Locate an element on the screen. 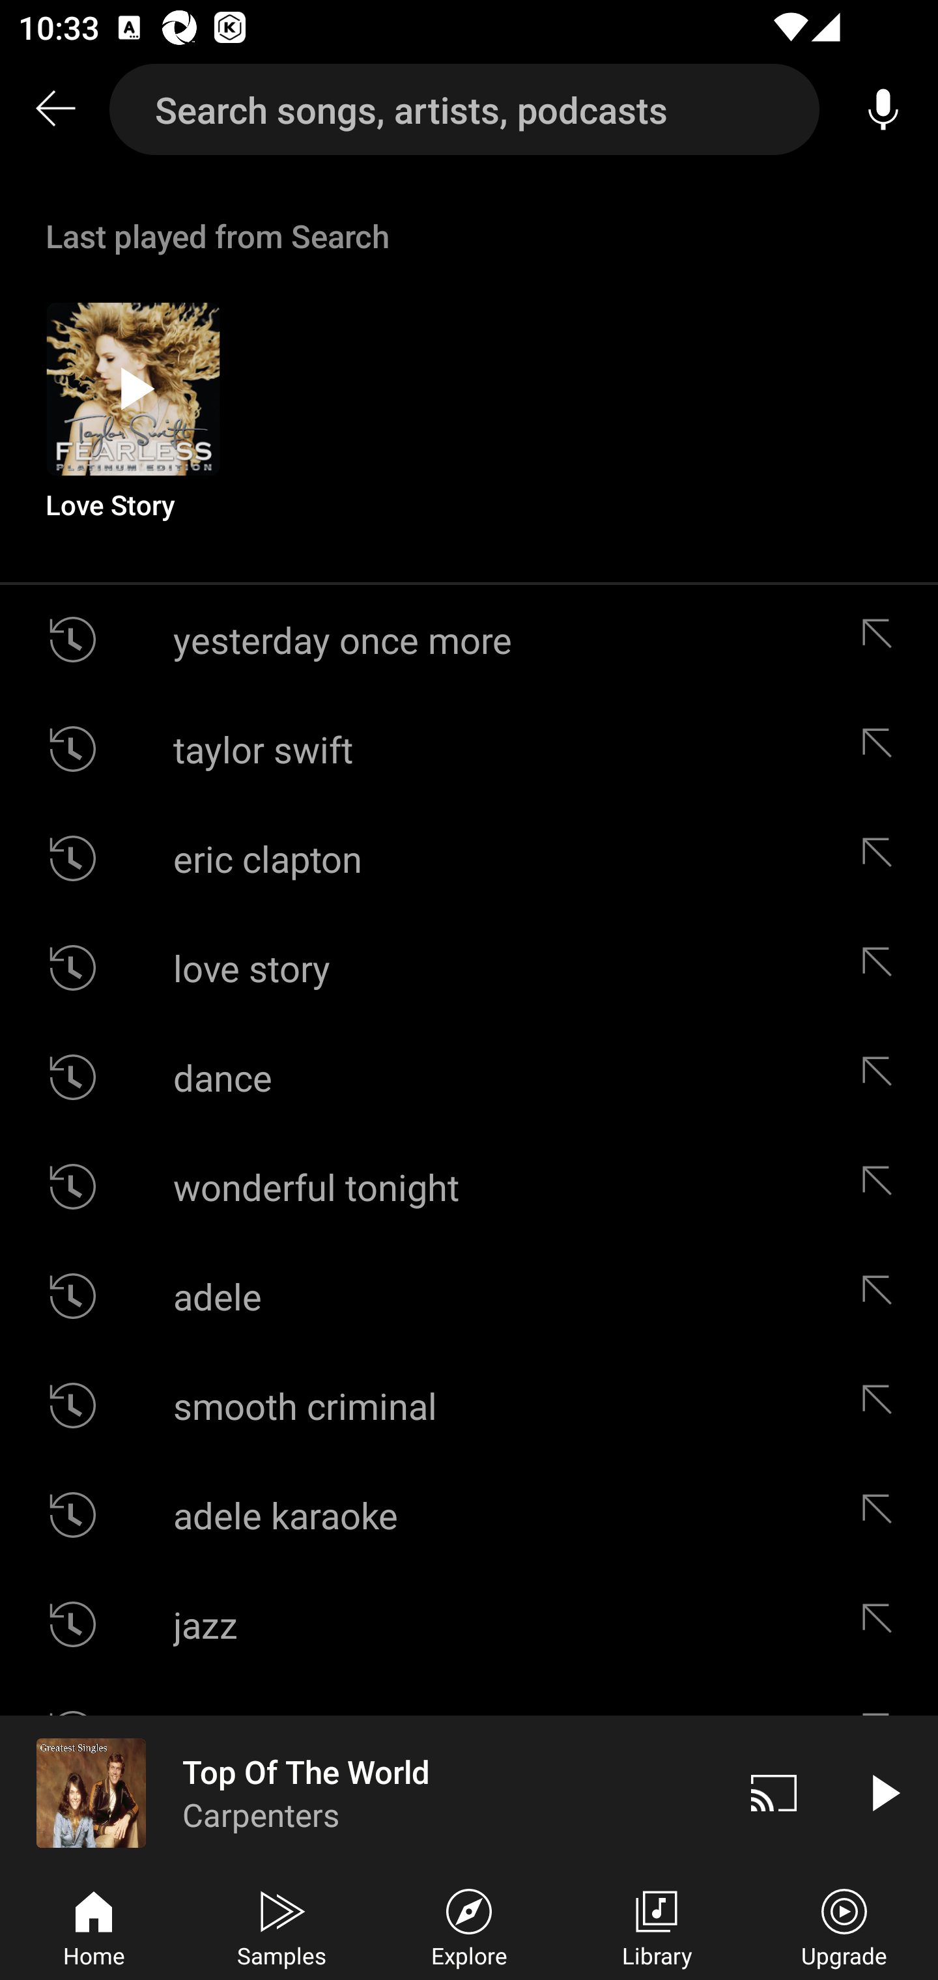  Edit suggestion yesterday once more is located at coordinates (883, 640).